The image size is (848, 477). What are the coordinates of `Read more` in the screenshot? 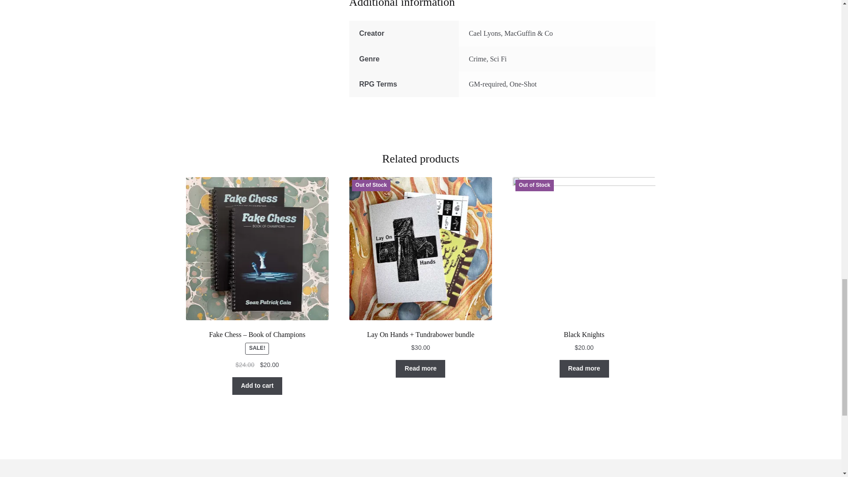 It's located at (584, 369).